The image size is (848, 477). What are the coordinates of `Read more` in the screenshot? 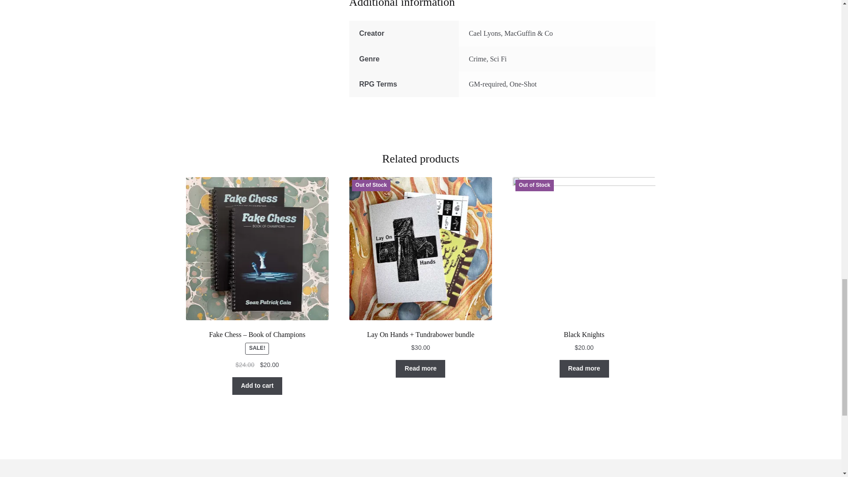 It's located at (584, 369).